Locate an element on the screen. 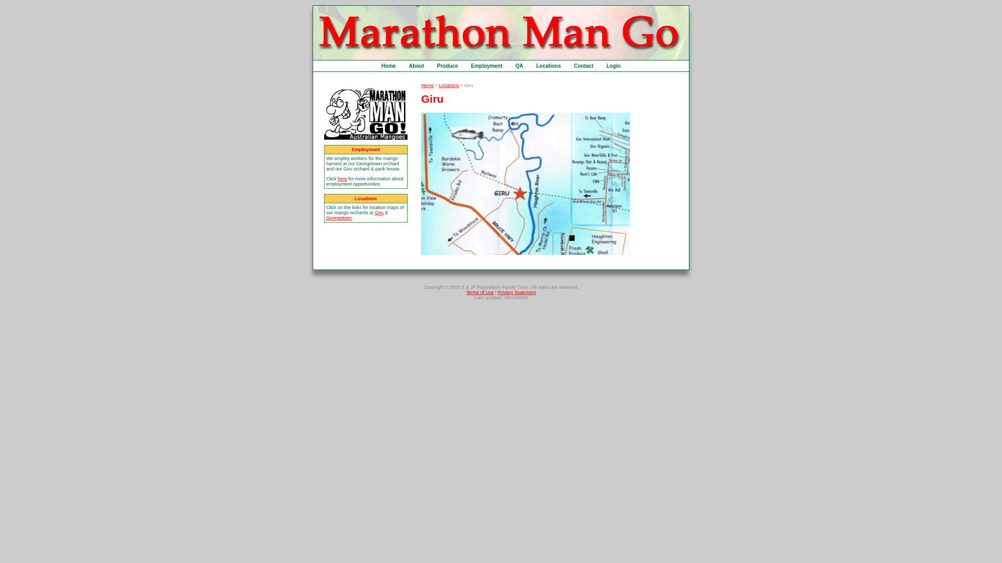  Home is located at coordinates (427, 85).